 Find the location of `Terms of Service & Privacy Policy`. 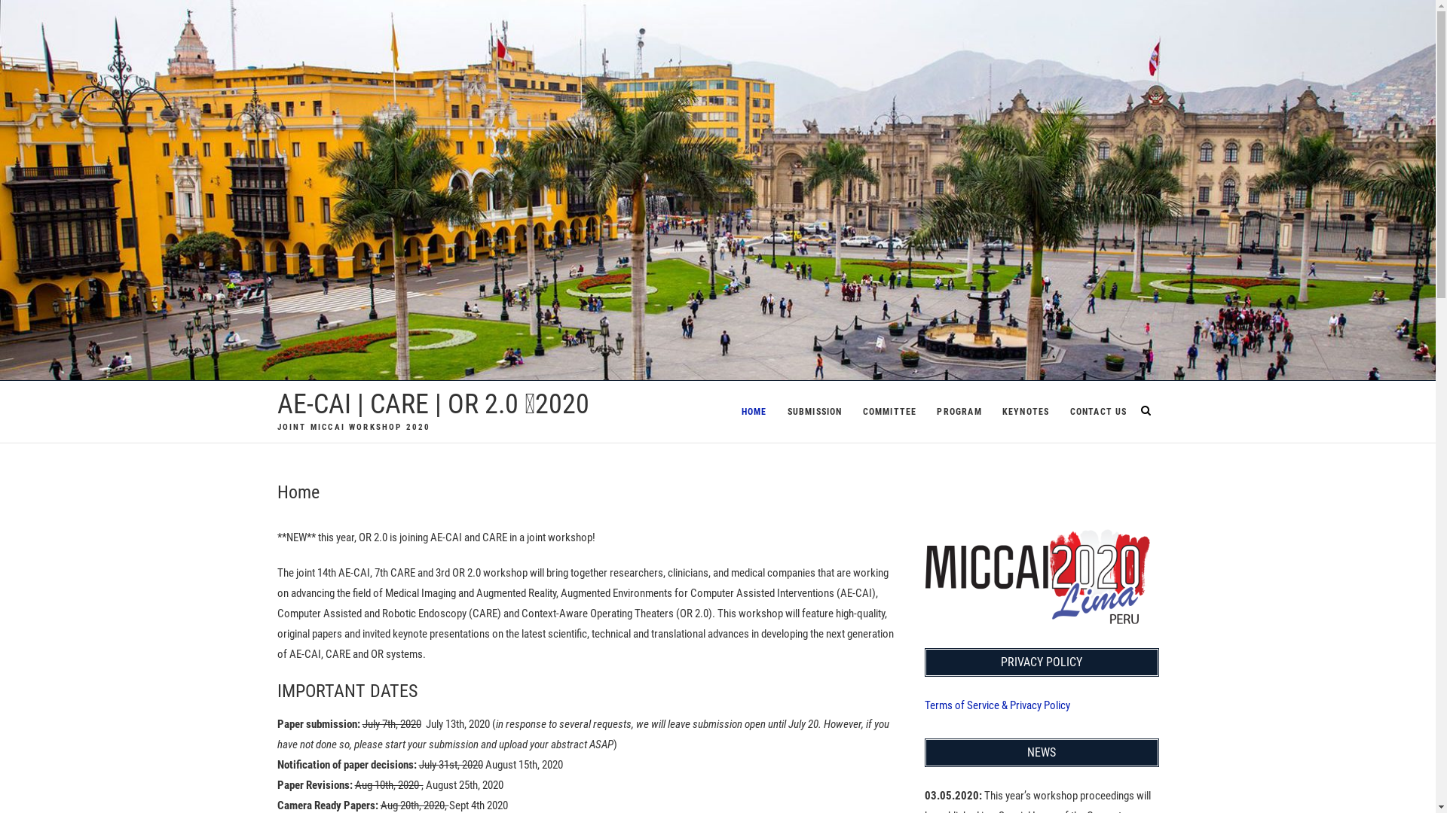

Terms of Service & Privacy Policy is located at coordinates (996, 705).